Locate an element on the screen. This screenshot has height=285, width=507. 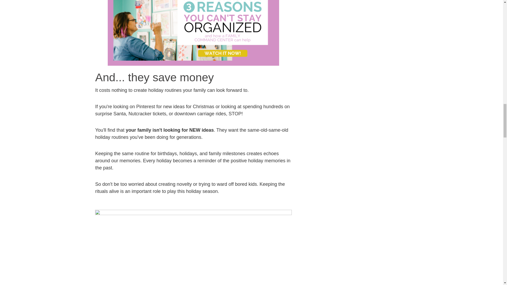
Hanukkah is located at coordinates (193, 247).